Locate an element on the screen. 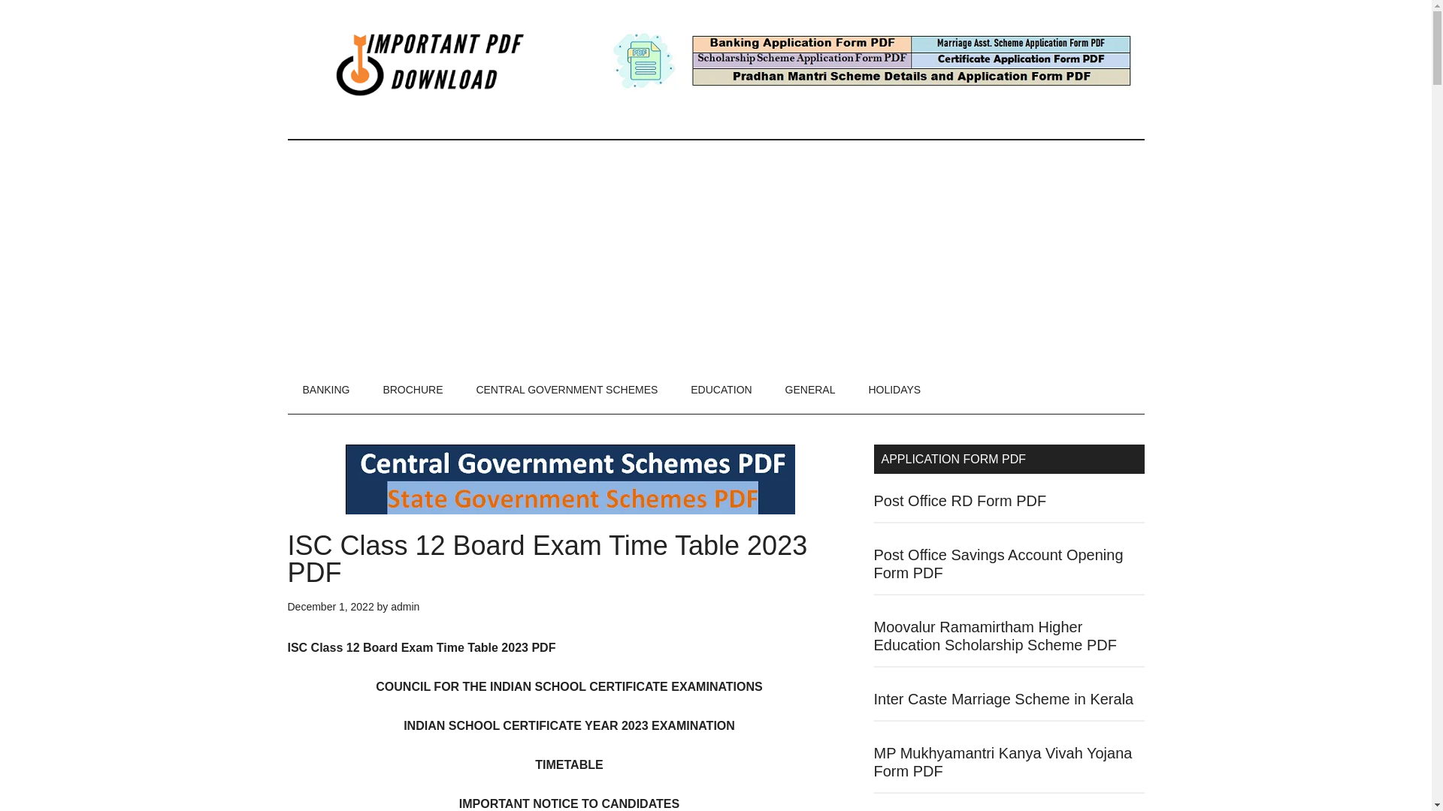 The height and width of the screenshot is (811, 1443). Important PDF Download is located at coordinates (430, 63).